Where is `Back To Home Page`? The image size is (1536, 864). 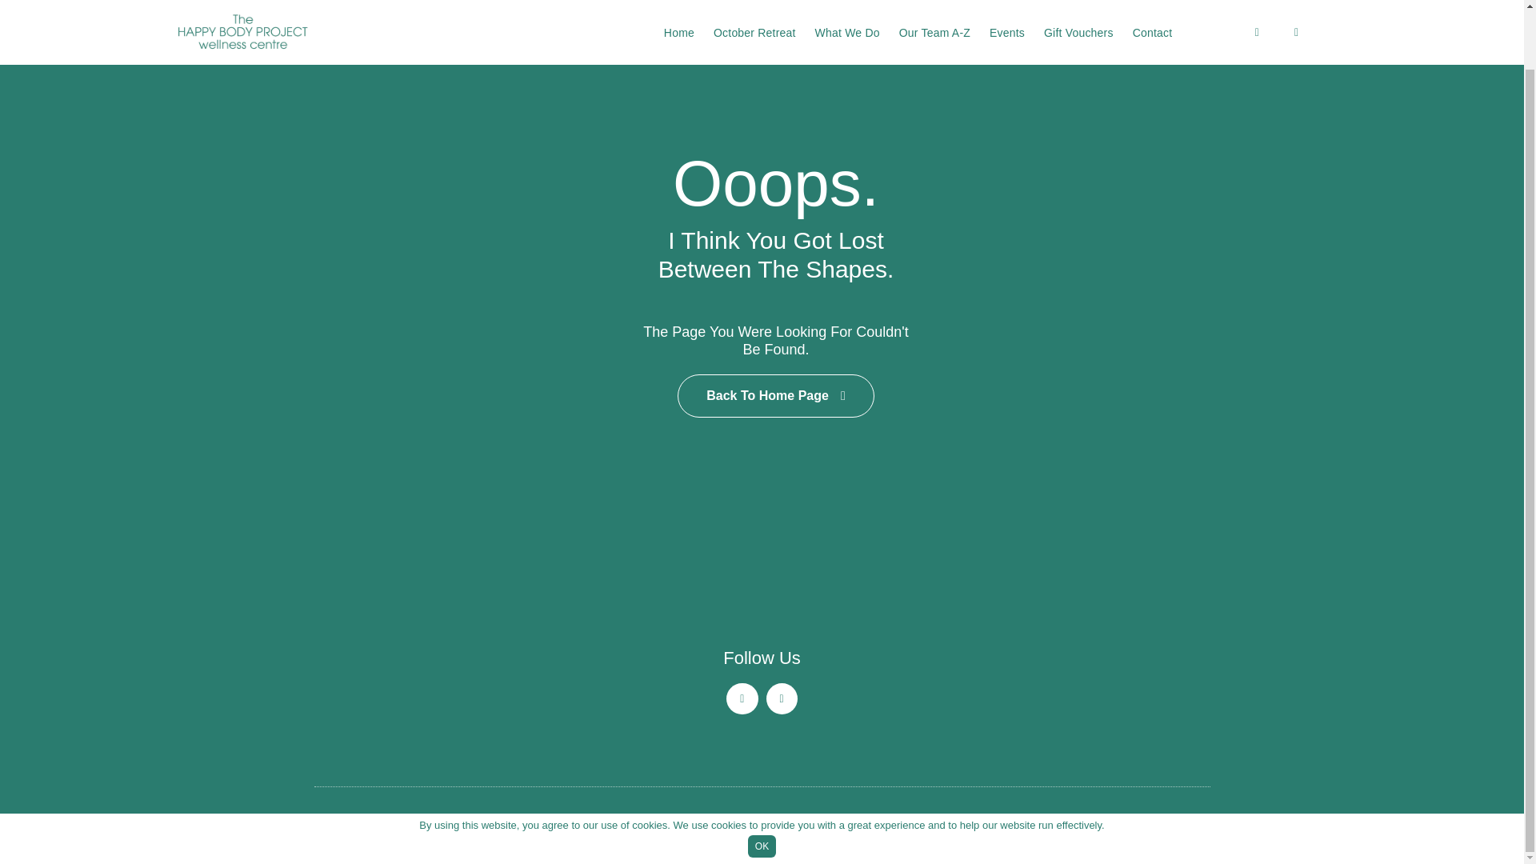 Back To Home Page is located at coordinates (775, 395).